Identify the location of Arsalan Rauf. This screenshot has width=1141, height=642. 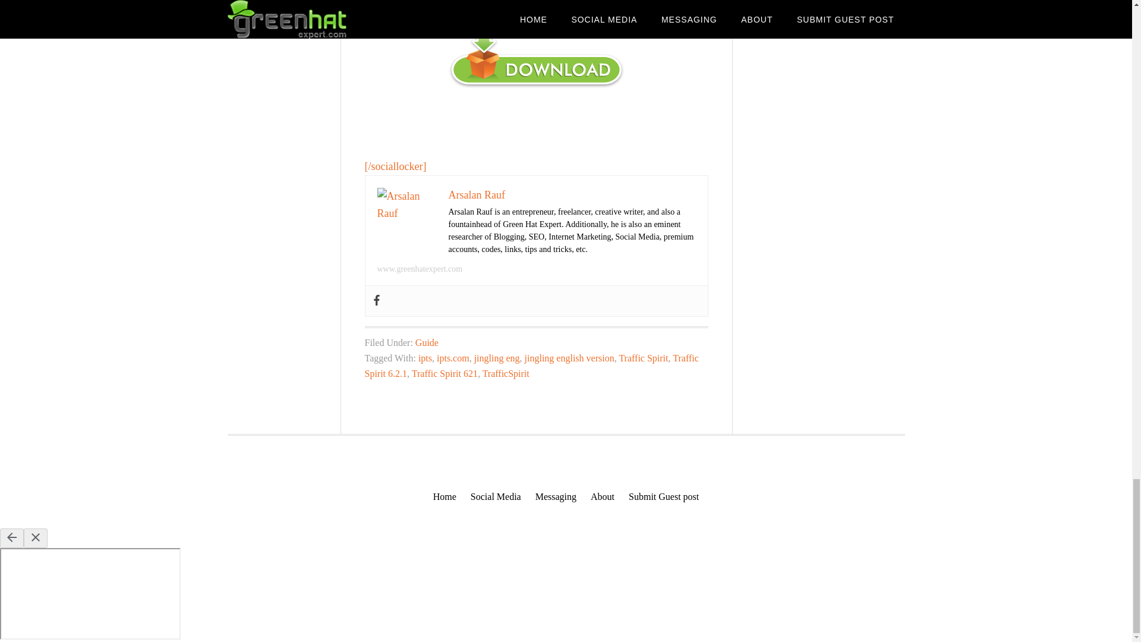
(476, 195).